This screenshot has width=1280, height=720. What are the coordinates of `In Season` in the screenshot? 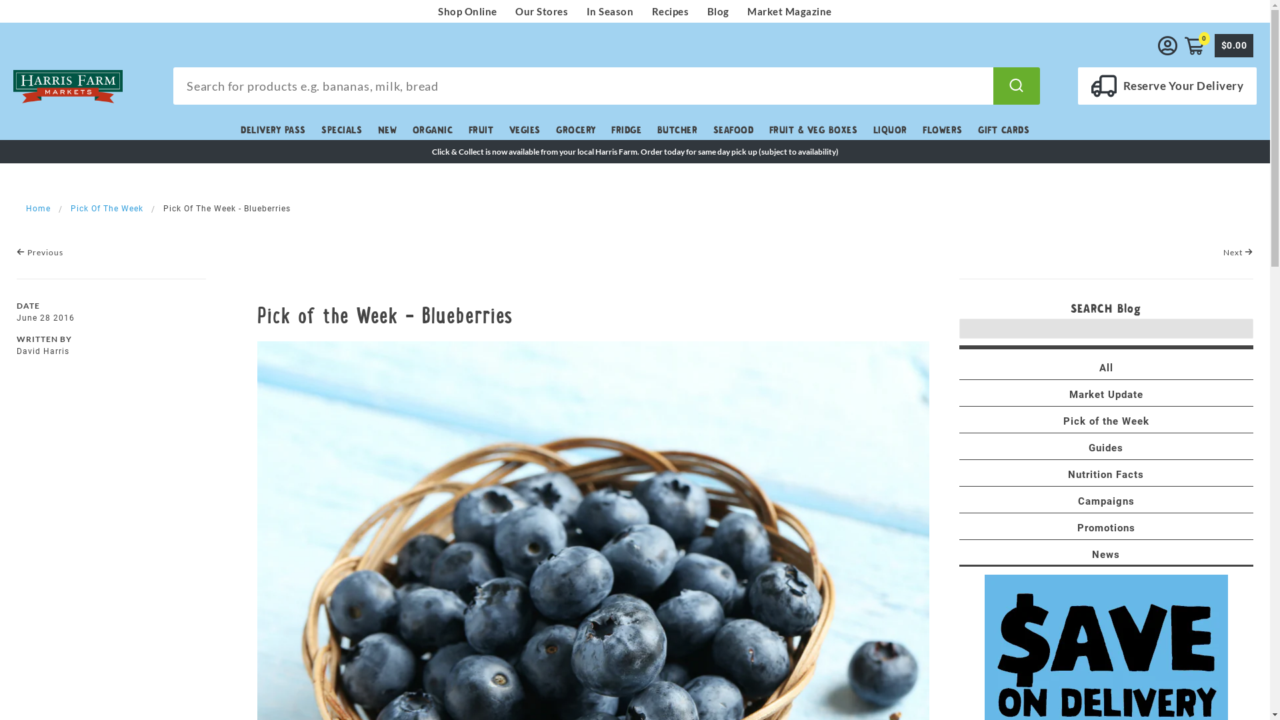 It's located at (611, 11).